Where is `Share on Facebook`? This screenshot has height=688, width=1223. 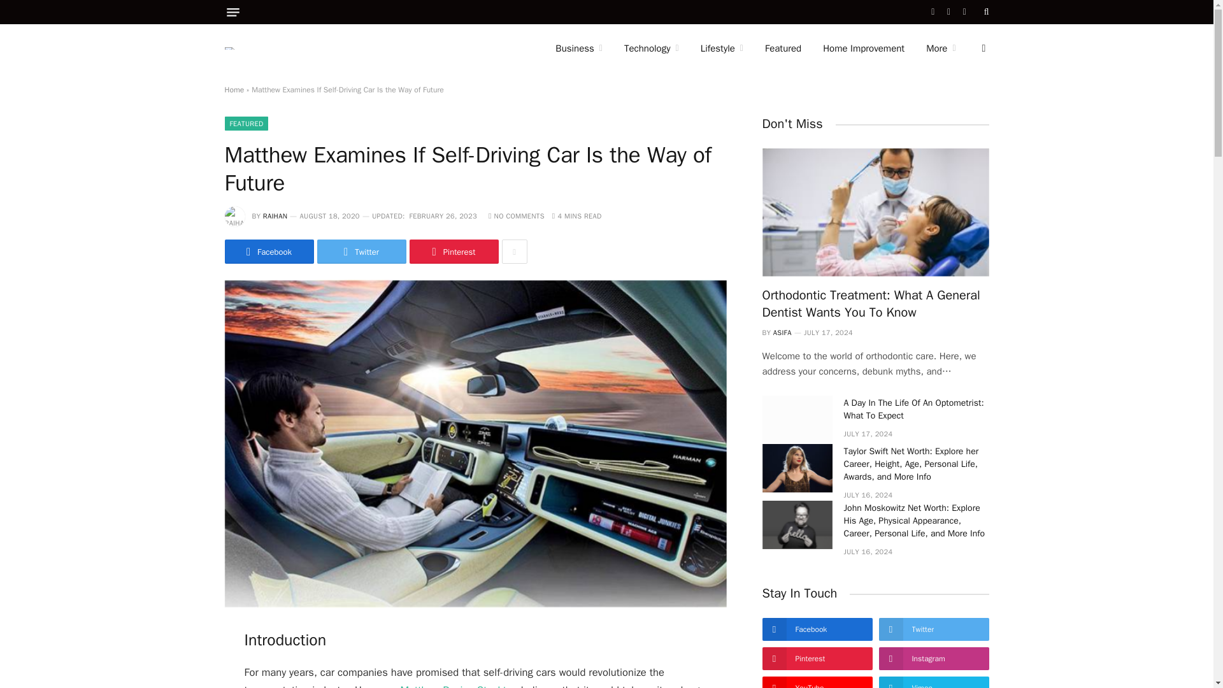
Share on Facebook is located at coordinates (268, 251).